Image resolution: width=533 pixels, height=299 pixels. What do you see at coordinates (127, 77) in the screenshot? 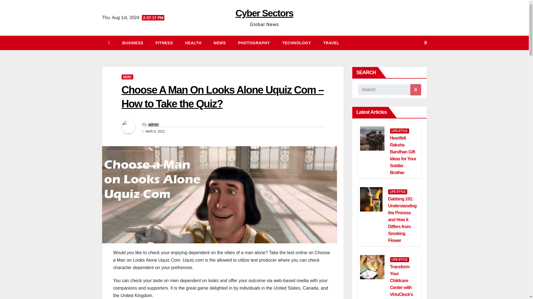
I see `NEWS` at bounding box center [127, 77].